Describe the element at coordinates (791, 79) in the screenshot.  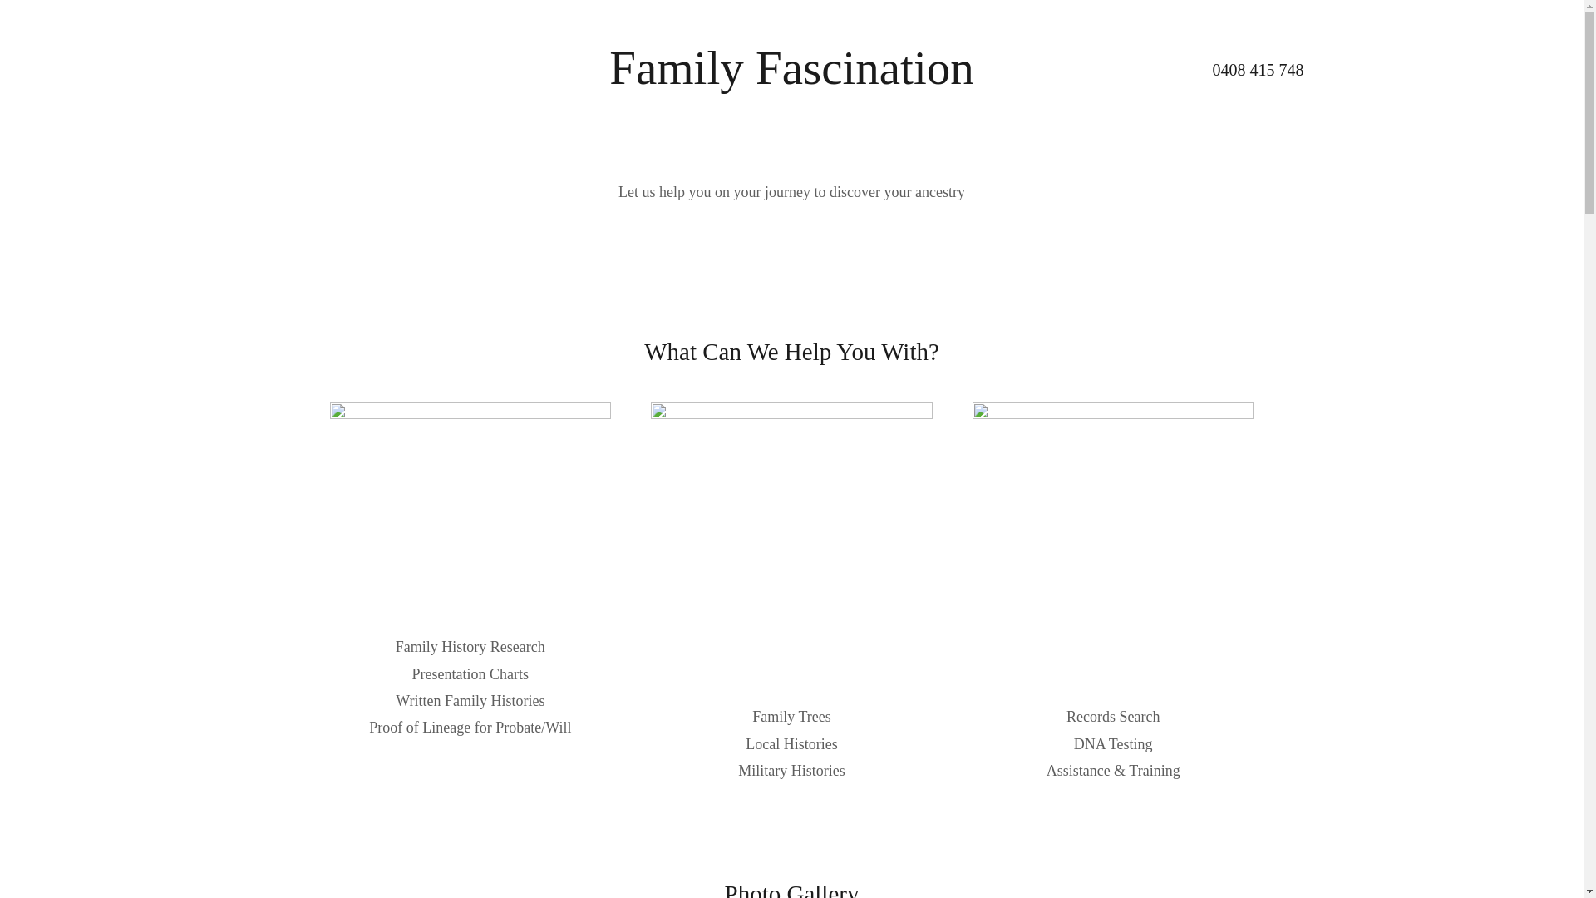
I see `Family Fascination` at that location.